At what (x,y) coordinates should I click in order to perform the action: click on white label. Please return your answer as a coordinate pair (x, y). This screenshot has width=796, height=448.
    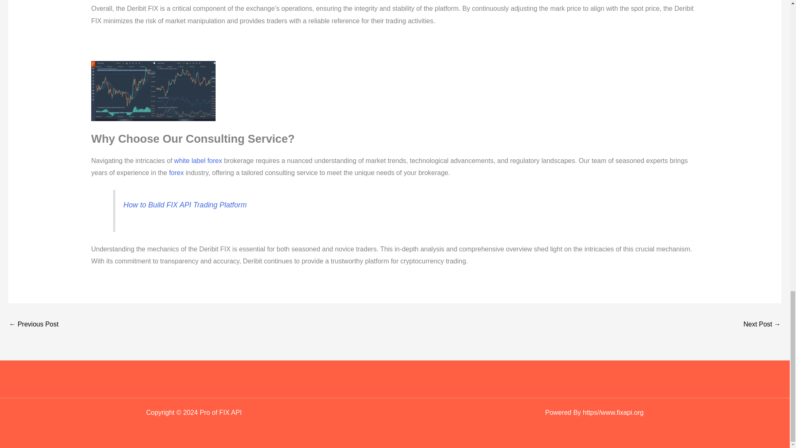
    Looking at the image, I should click on (190, 161).